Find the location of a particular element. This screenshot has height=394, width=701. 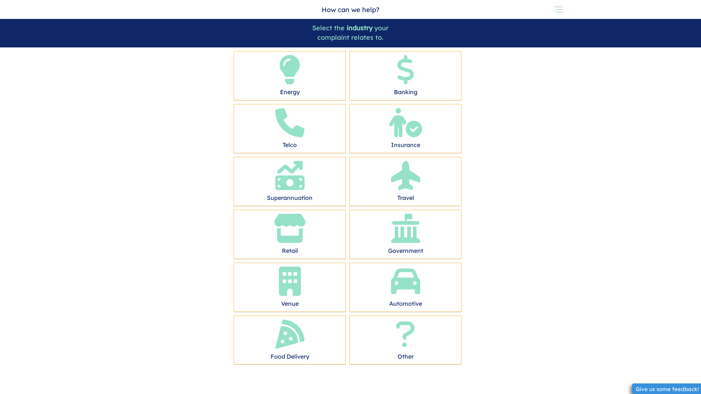

Insurance is located at coordinates (405, 127).